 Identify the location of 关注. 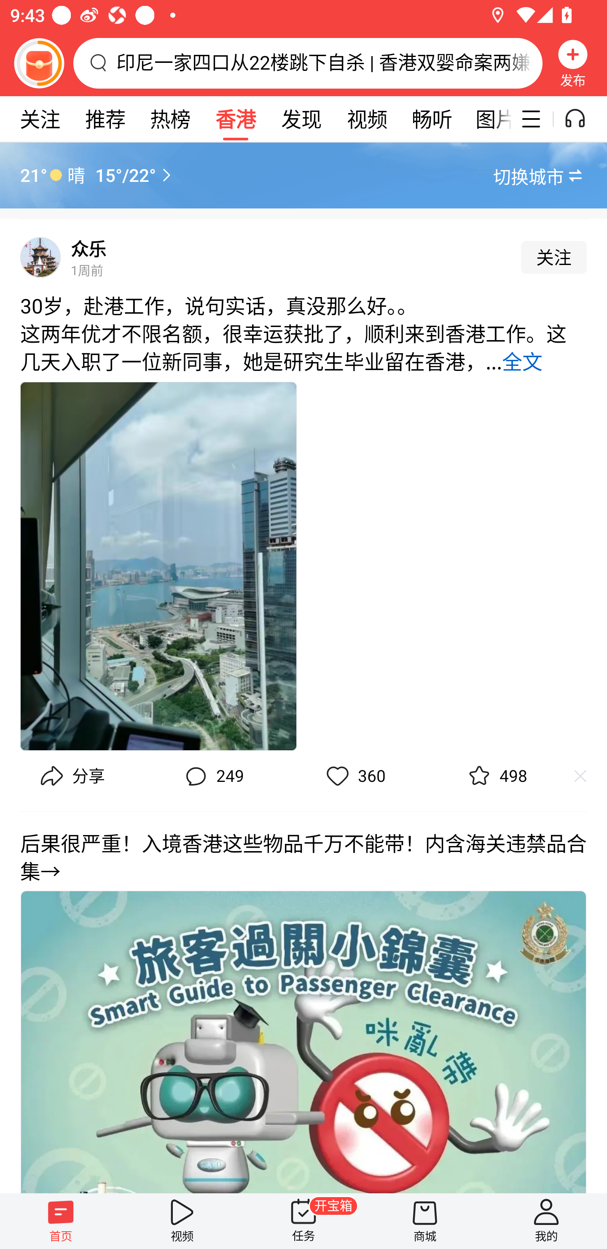
(554, 257).